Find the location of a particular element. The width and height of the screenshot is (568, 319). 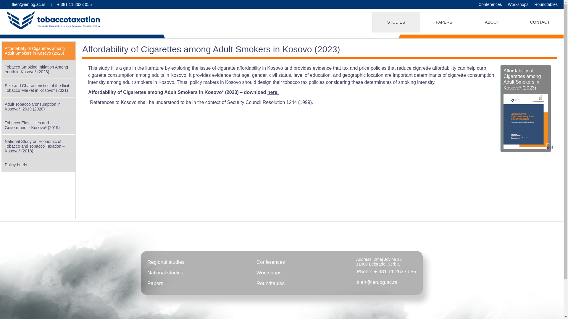

Regional studies is located at coordinates (166, 262).